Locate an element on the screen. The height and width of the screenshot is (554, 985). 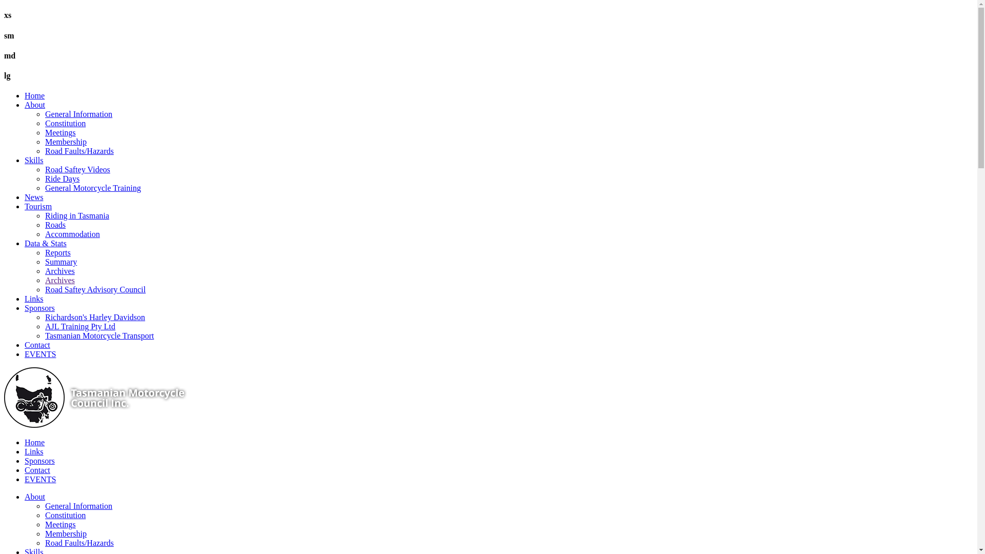
Road Saftey Advisory Council is located at coordinates (95, 289).